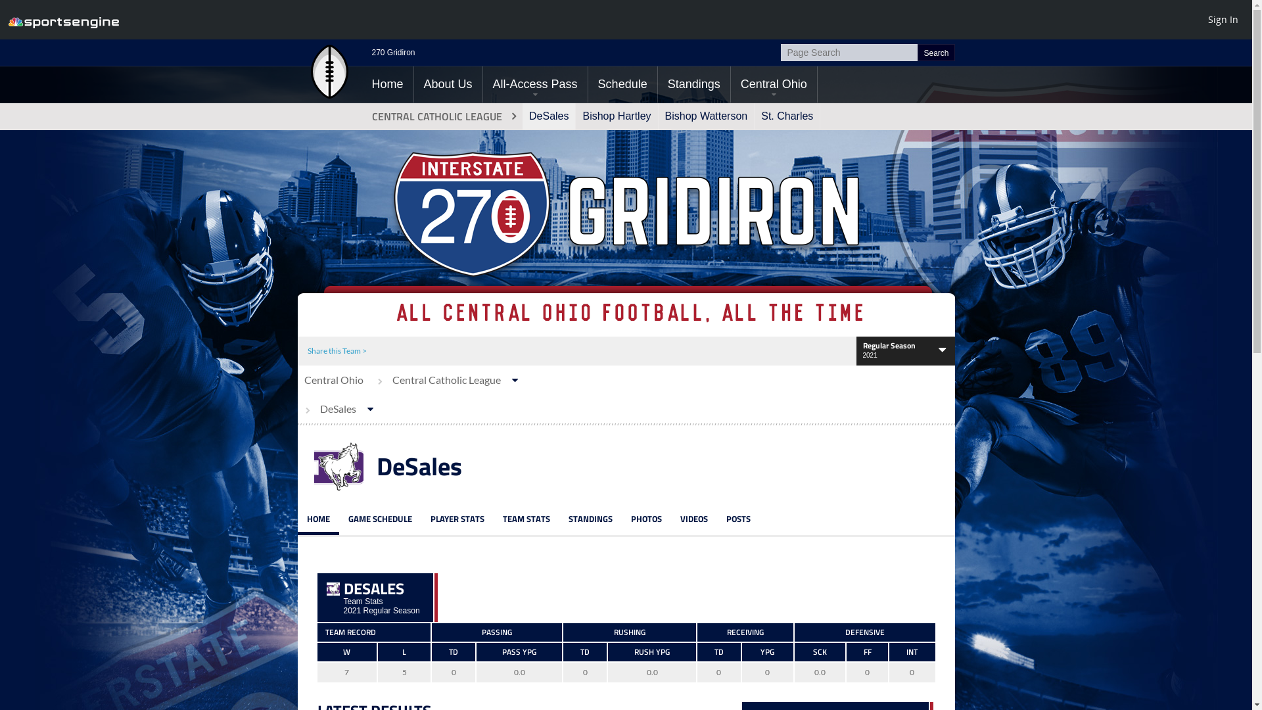 This screenshot has width=1262, height=710. What do you see at coordinates (442, 116) in the screenshot?
I see `CENTRAL CATHOLIC LEAGUE` at bounding box center [442, 116].